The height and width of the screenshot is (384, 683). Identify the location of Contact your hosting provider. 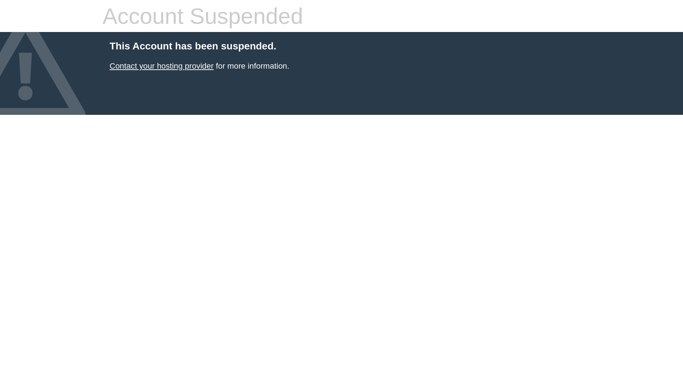
(162, 66).